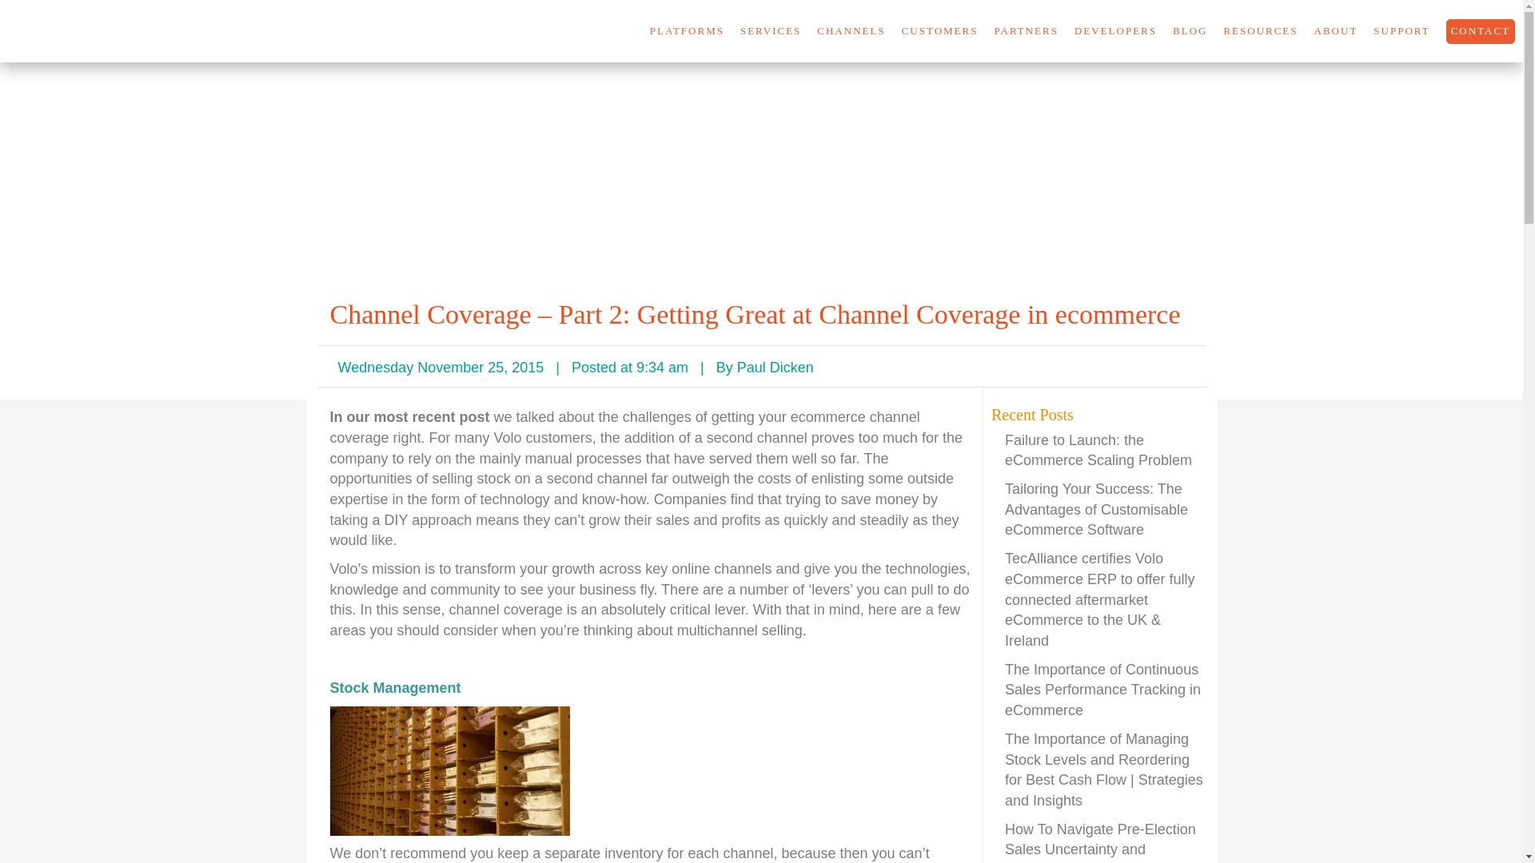 The image size is (1535, 863). I want to click on In our most recent post, so click(411, 417).